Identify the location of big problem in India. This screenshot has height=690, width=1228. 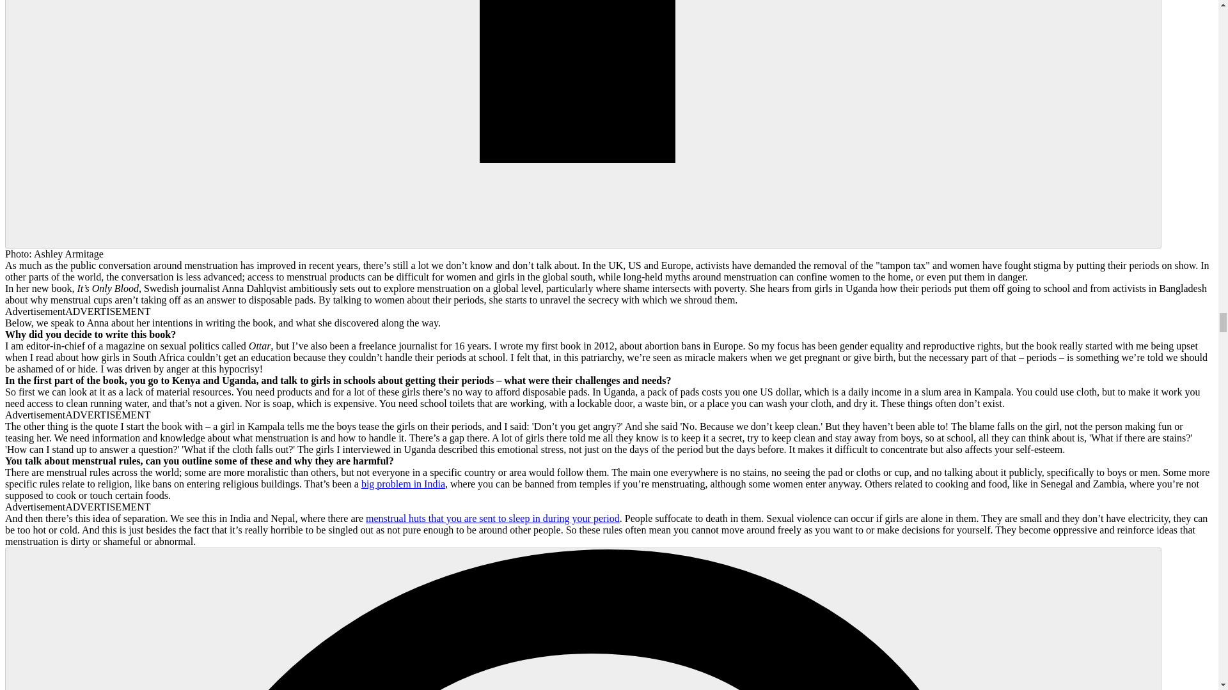
(403, 484).